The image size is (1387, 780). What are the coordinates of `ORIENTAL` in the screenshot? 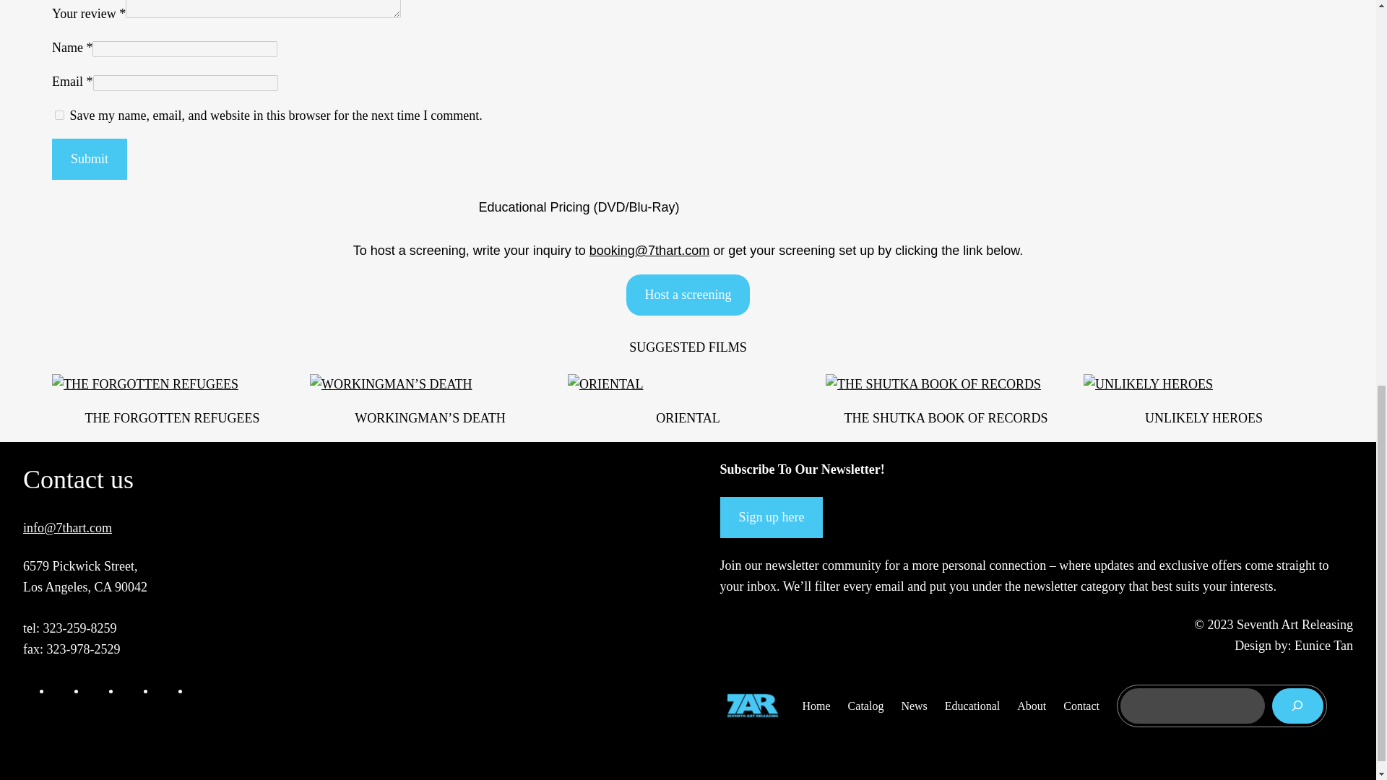 It's located at (688, 417).